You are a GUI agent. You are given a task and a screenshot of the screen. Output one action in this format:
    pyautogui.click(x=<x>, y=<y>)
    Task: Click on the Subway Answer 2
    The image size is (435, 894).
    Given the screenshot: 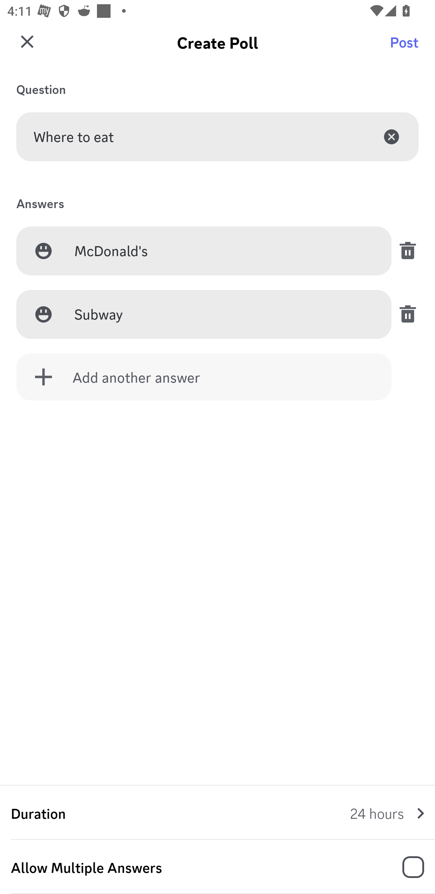 What is the action you would take?
    pyautogui.click(x=224, y=315)
    